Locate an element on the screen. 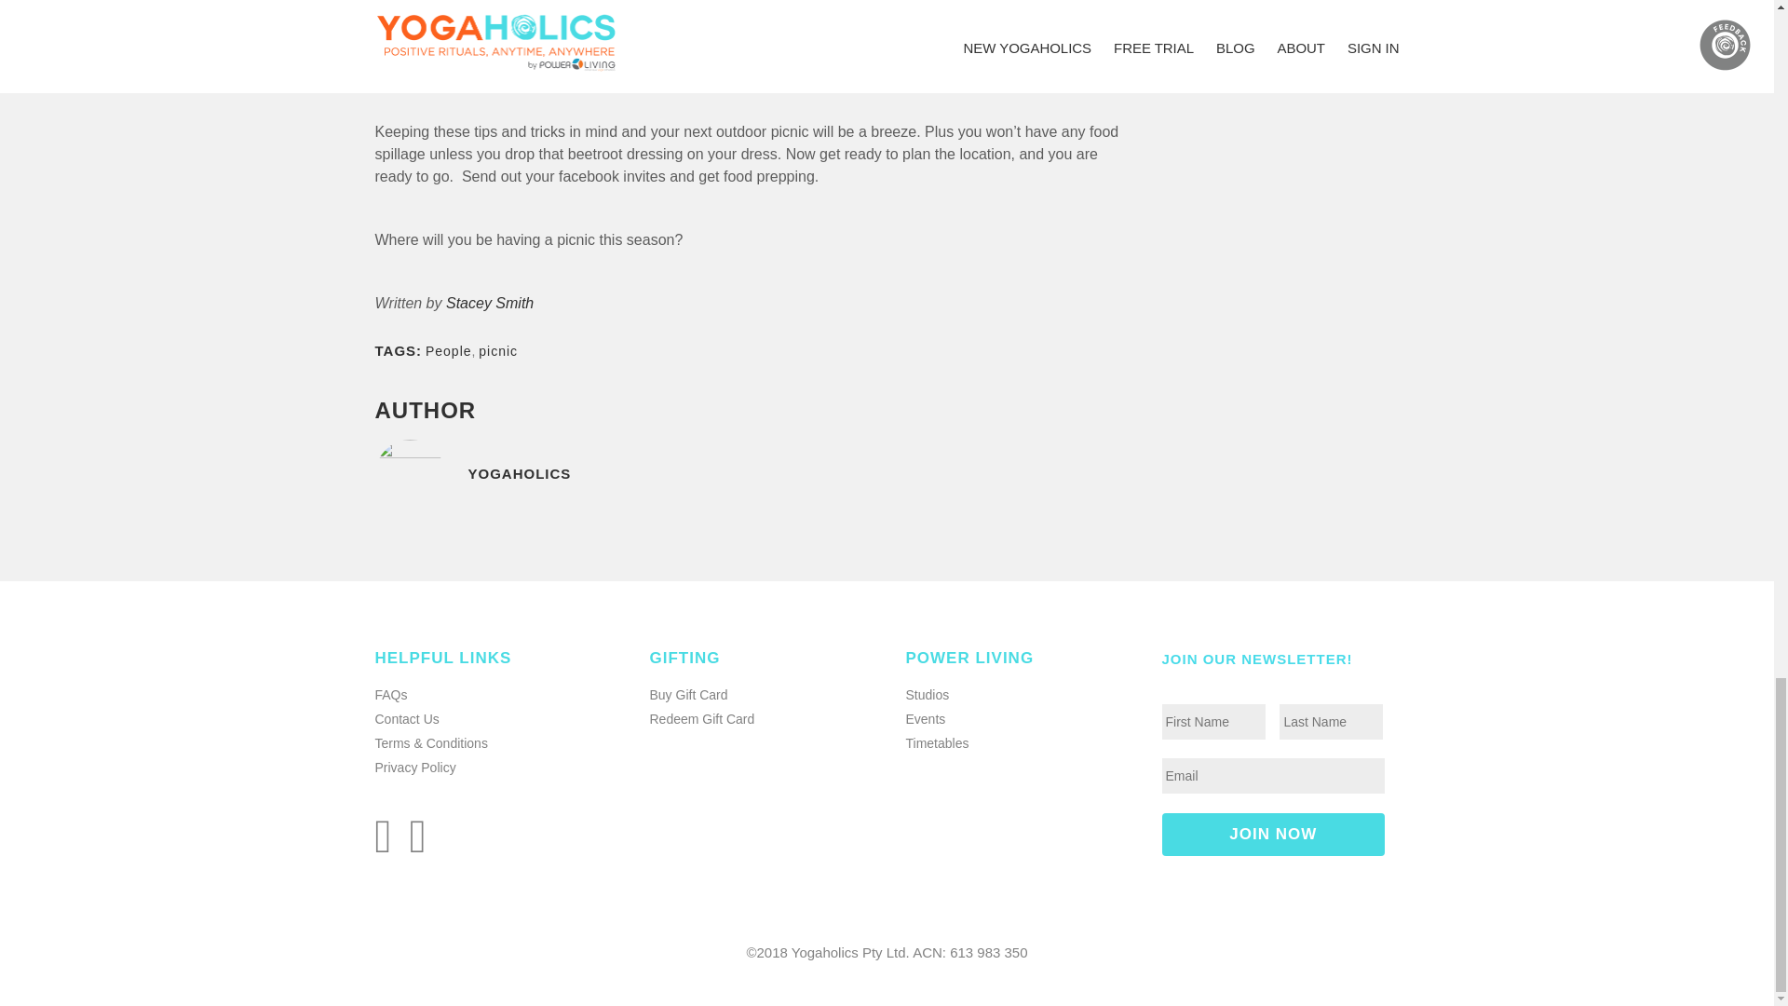 This screenshot has height=1006, width=1788. FAQs is located at coordinates (390, 694).